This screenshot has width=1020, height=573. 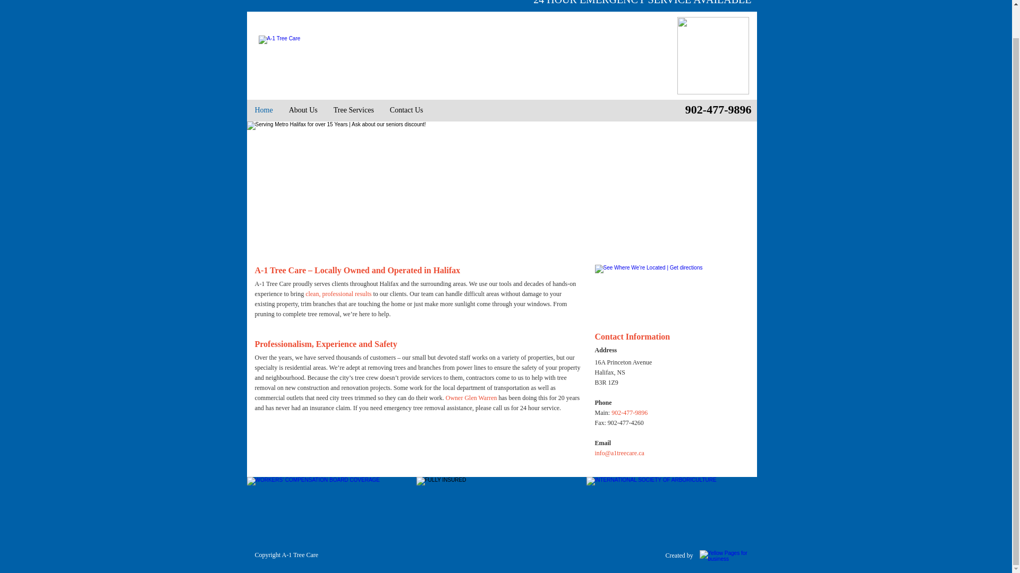 I want to click on clean, professional results, so click(x=338, y=294).